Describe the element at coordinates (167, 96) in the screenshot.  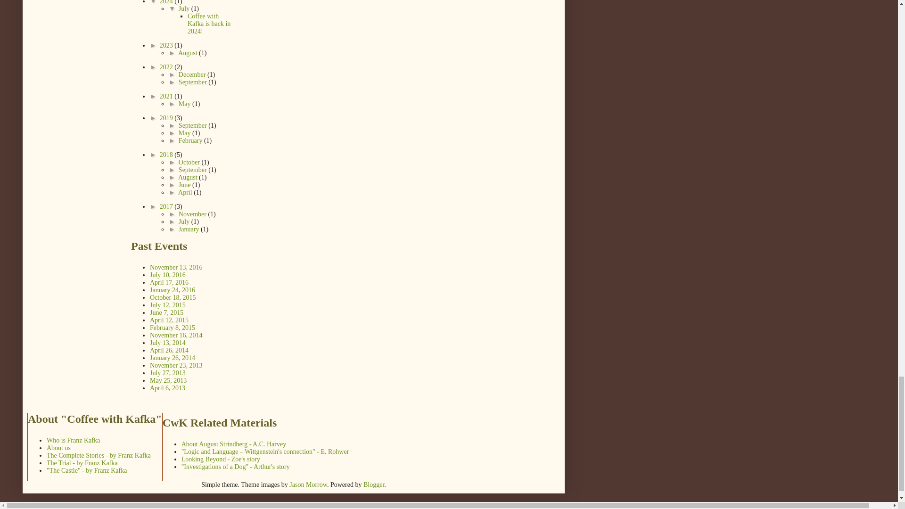
I see `2021` at that location.